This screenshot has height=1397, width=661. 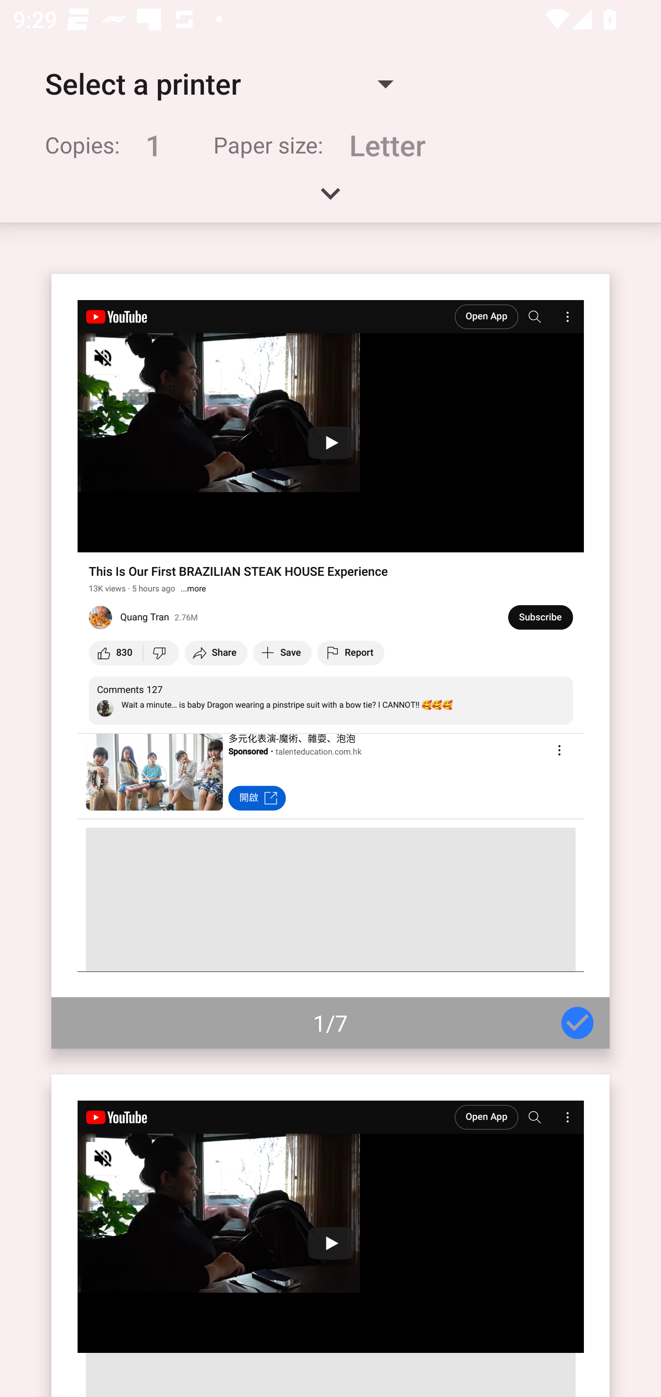 What do you see at coordinates (218, 84) in the screenshot?
I see `Select a printer` at bounding box center [218, 84].